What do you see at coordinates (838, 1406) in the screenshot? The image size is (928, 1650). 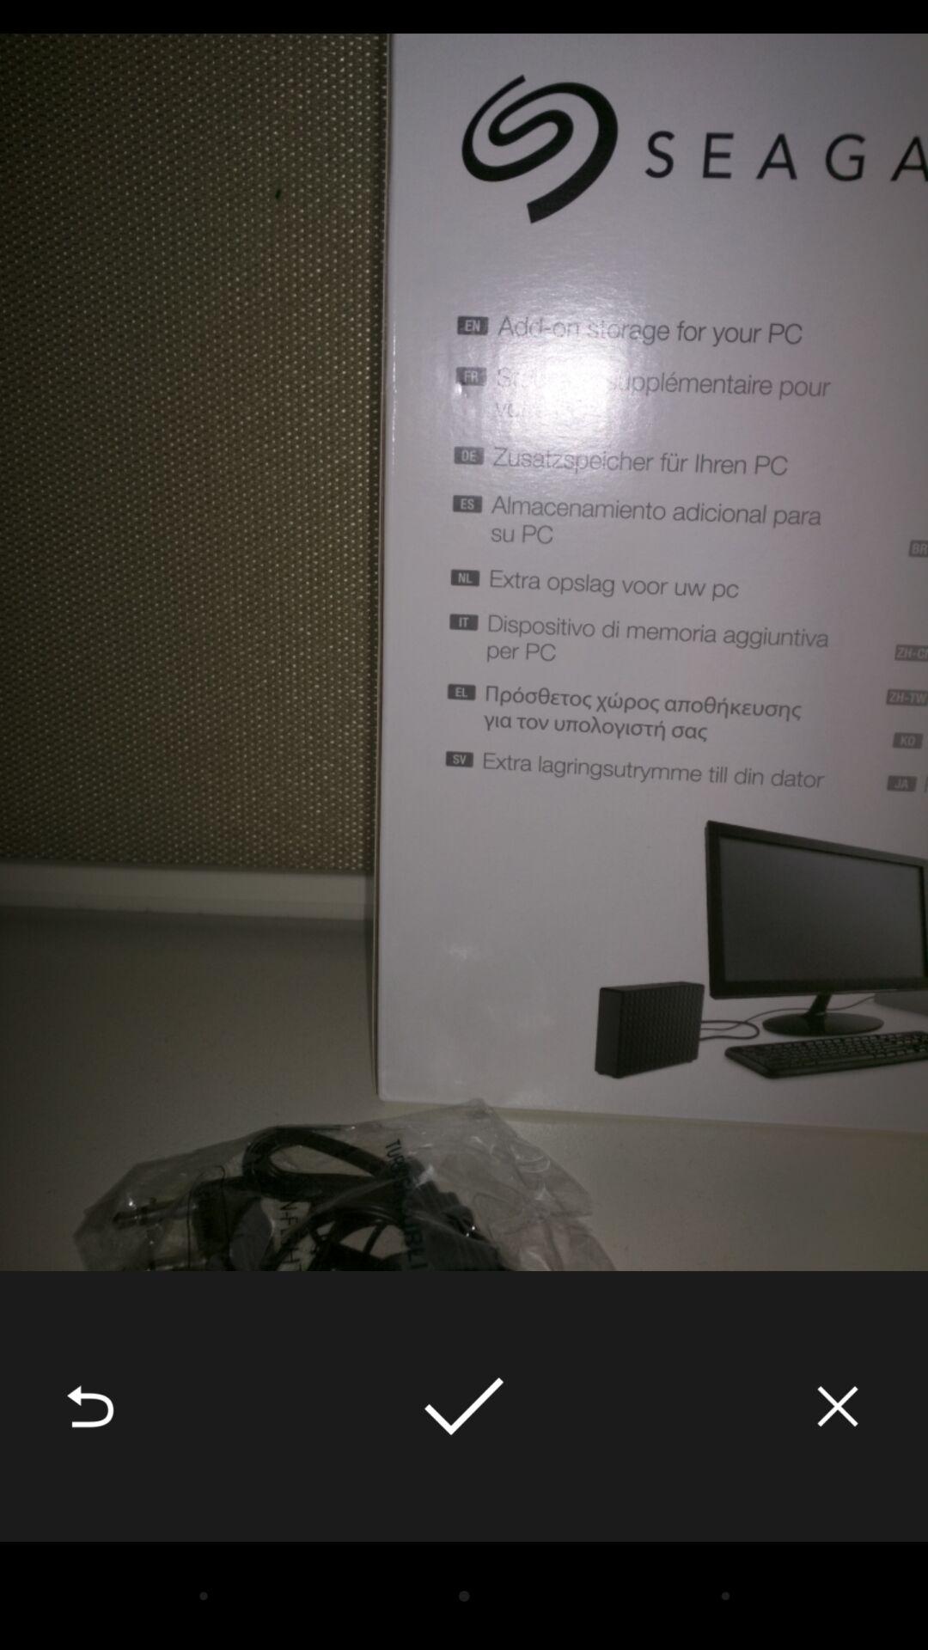 I see `click the icon at the bottom right corner` at bounding box center [838, 1406].